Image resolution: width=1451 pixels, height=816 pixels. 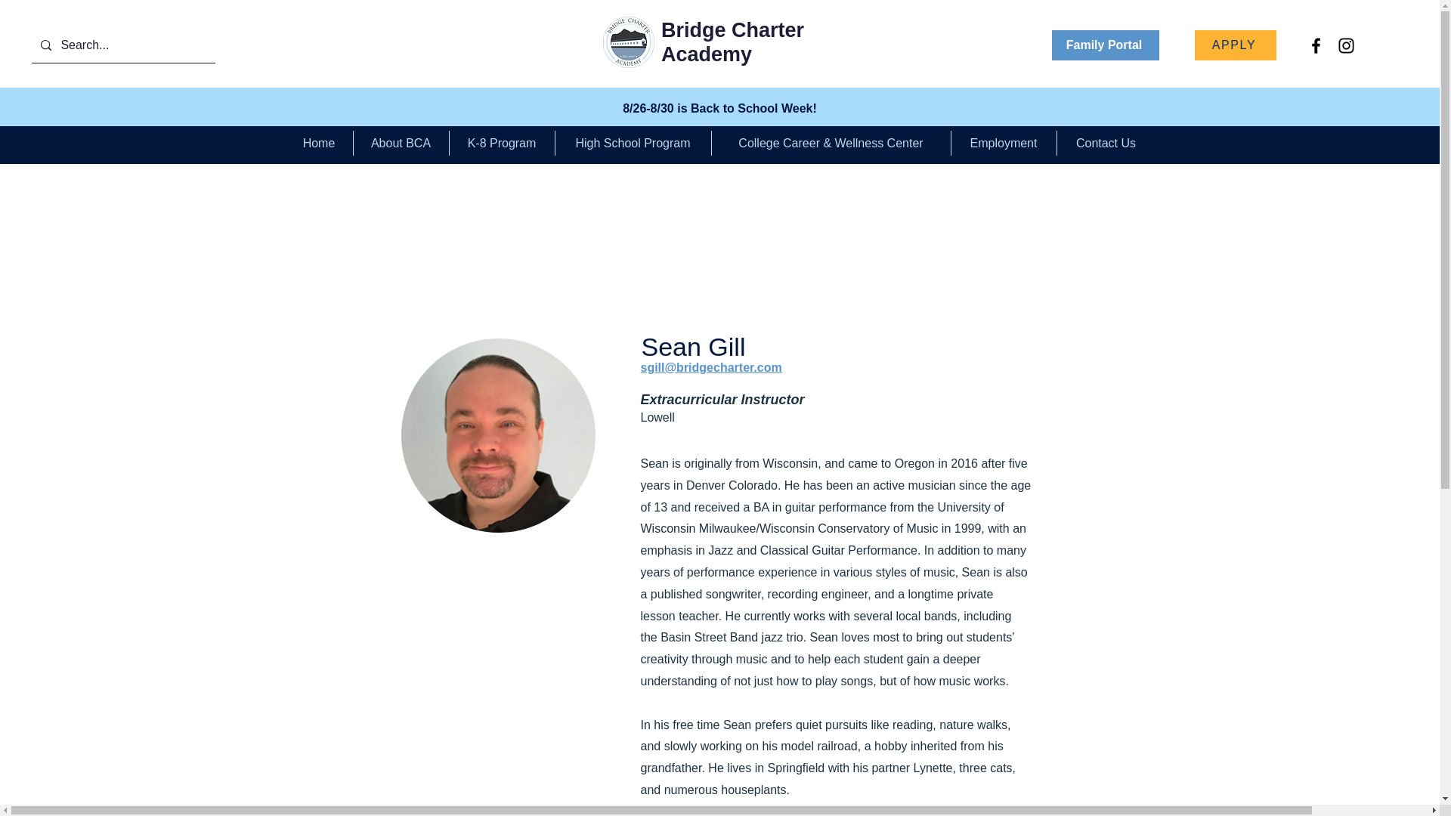 I want to click on About BCA, so click(x=401, y=143).